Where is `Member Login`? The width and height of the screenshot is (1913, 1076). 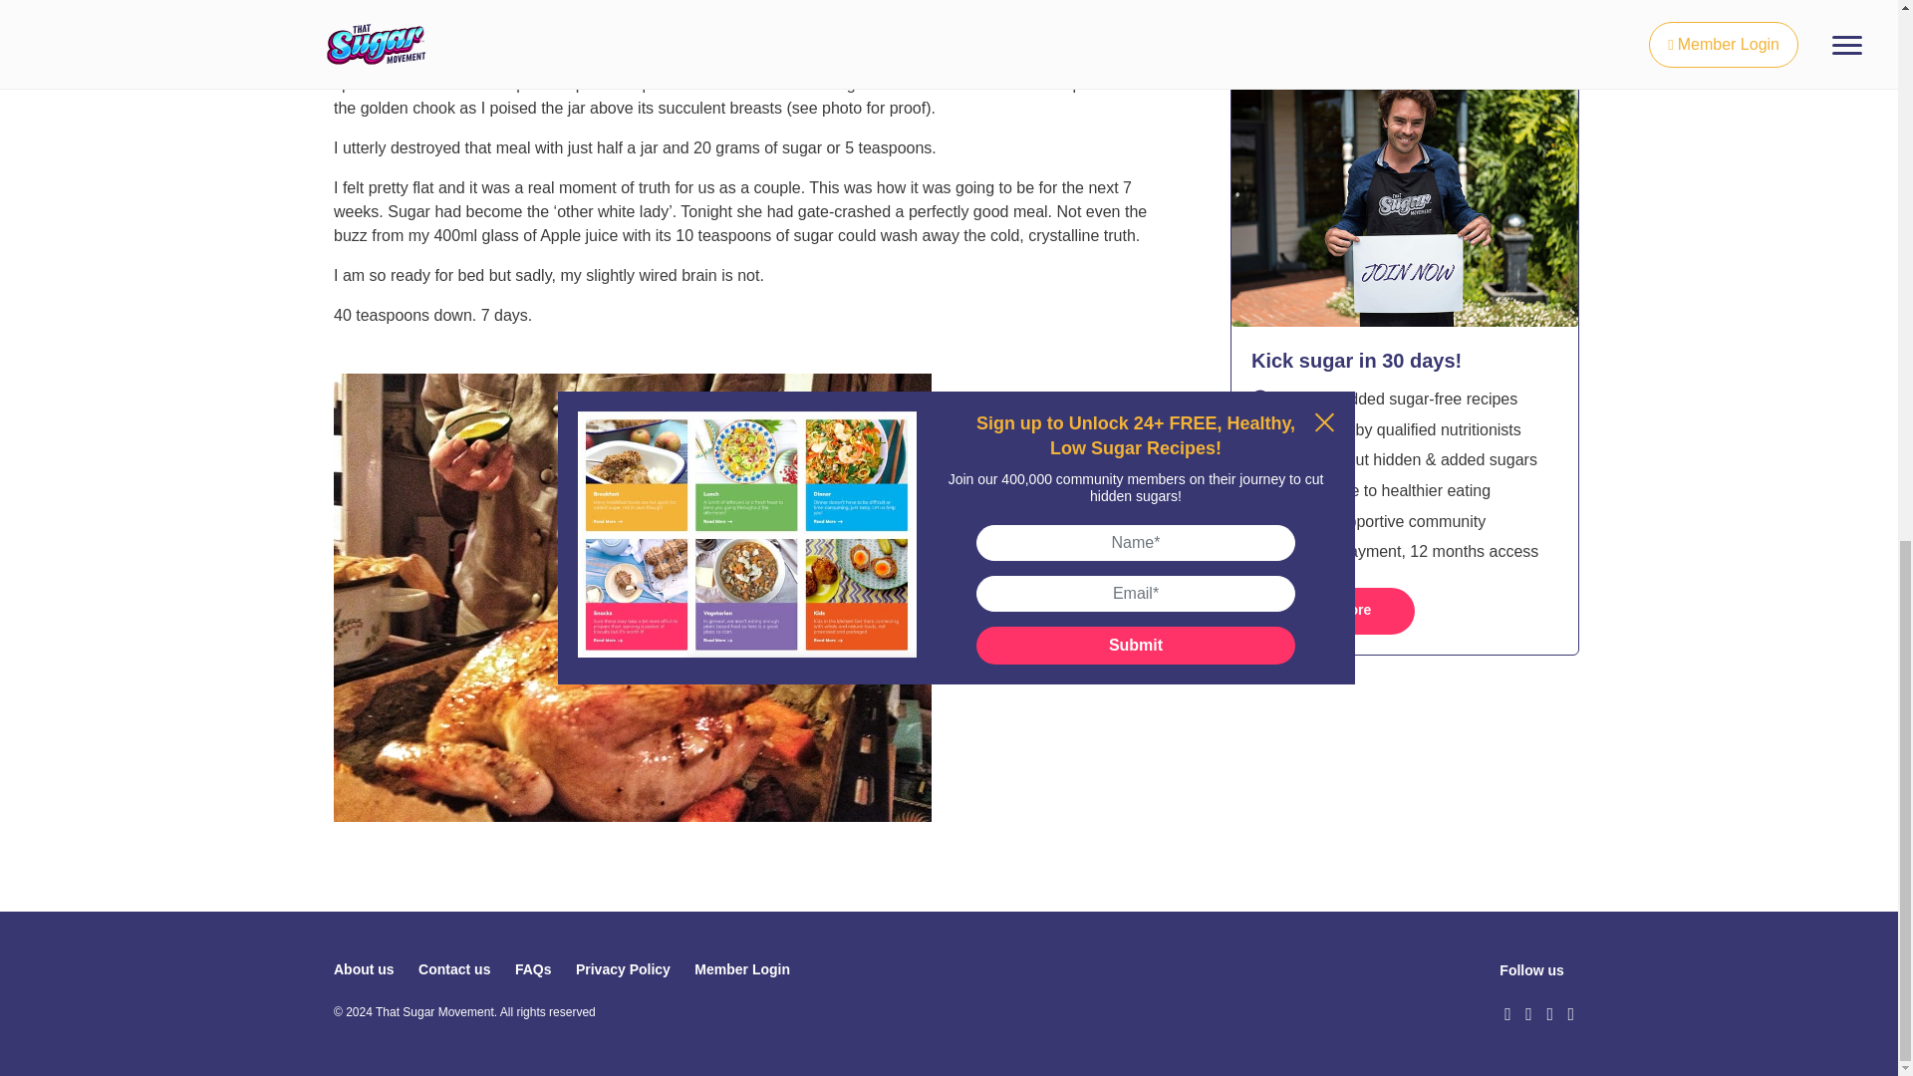 Member Login is located at coordinates (741, 968).